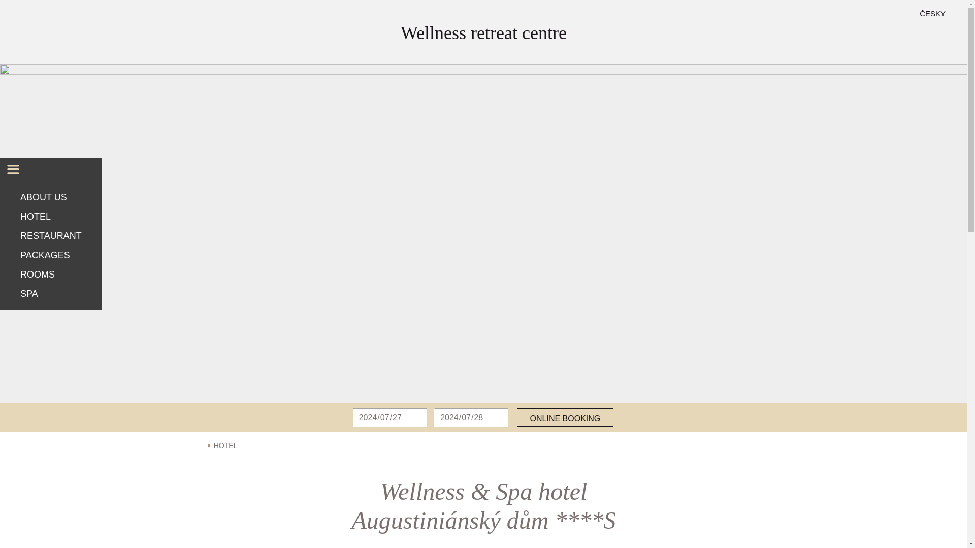 The width and height of the screenshot is (975, 548). Describe the element at coordinates (390, 417) in the screenshot. I see `2024-07-27` at that location.